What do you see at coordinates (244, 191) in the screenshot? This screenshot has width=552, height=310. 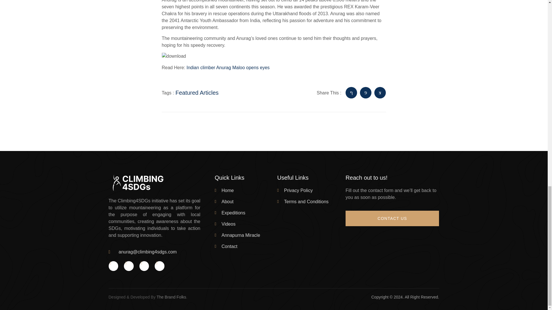 I see `Home` at bounding box center [244, 191].